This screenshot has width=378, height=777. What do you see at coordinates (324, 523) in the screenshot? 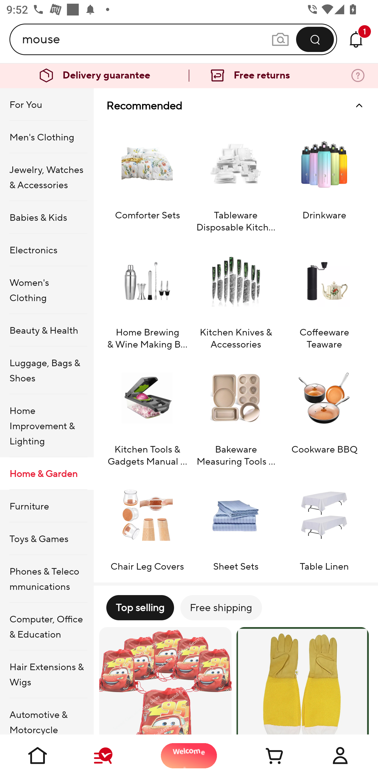
I see `Table Linen` at bounding box center [324, 523].